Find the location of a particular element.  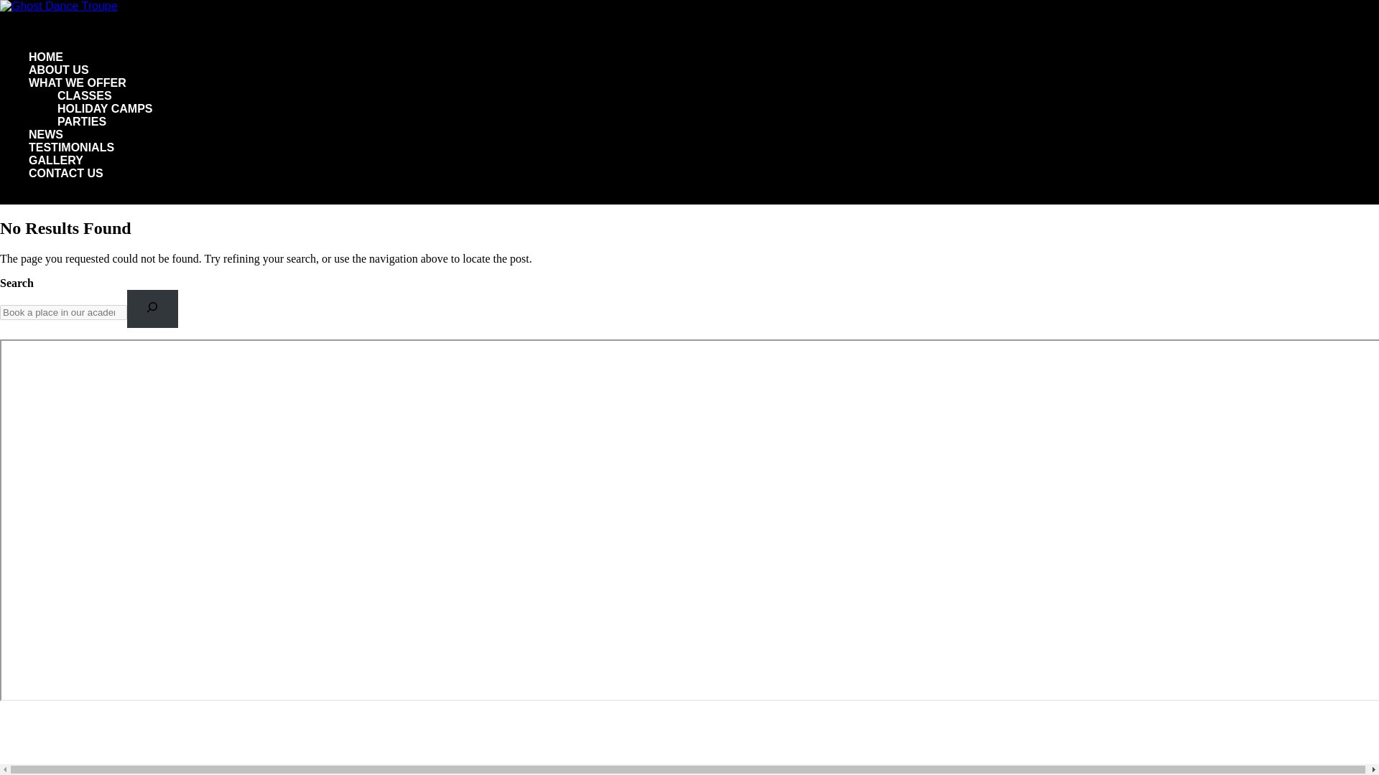

WHAT WE OFFER is located at coordinates (78, 95).